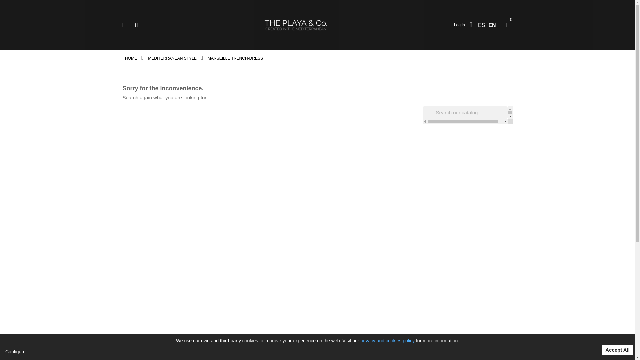  I want to click on privacy and cookies policy, so click(387, 341).